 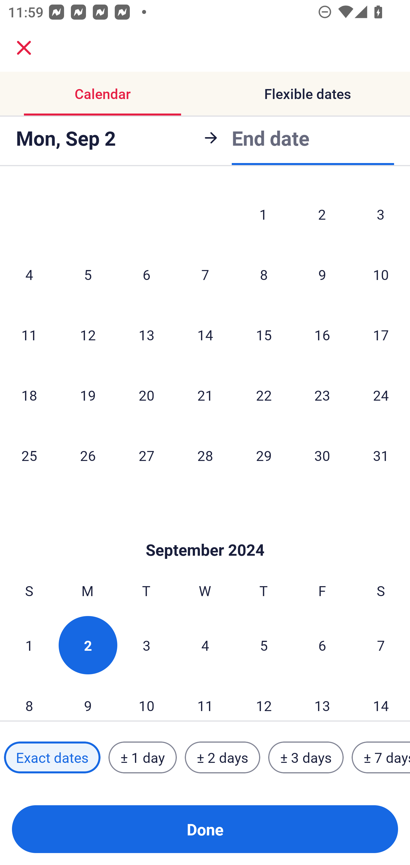 What do you see at coordinates (264, 645) in the screenshot?
I see `5 Thursday, September 5, 2024` at bounding box center [264, 645].